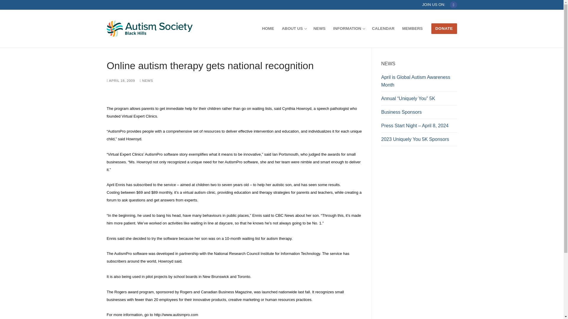  What do you see at coordinates (419, 113) in the screenshot?
I see `HOME` at bounding box center [419, 113].